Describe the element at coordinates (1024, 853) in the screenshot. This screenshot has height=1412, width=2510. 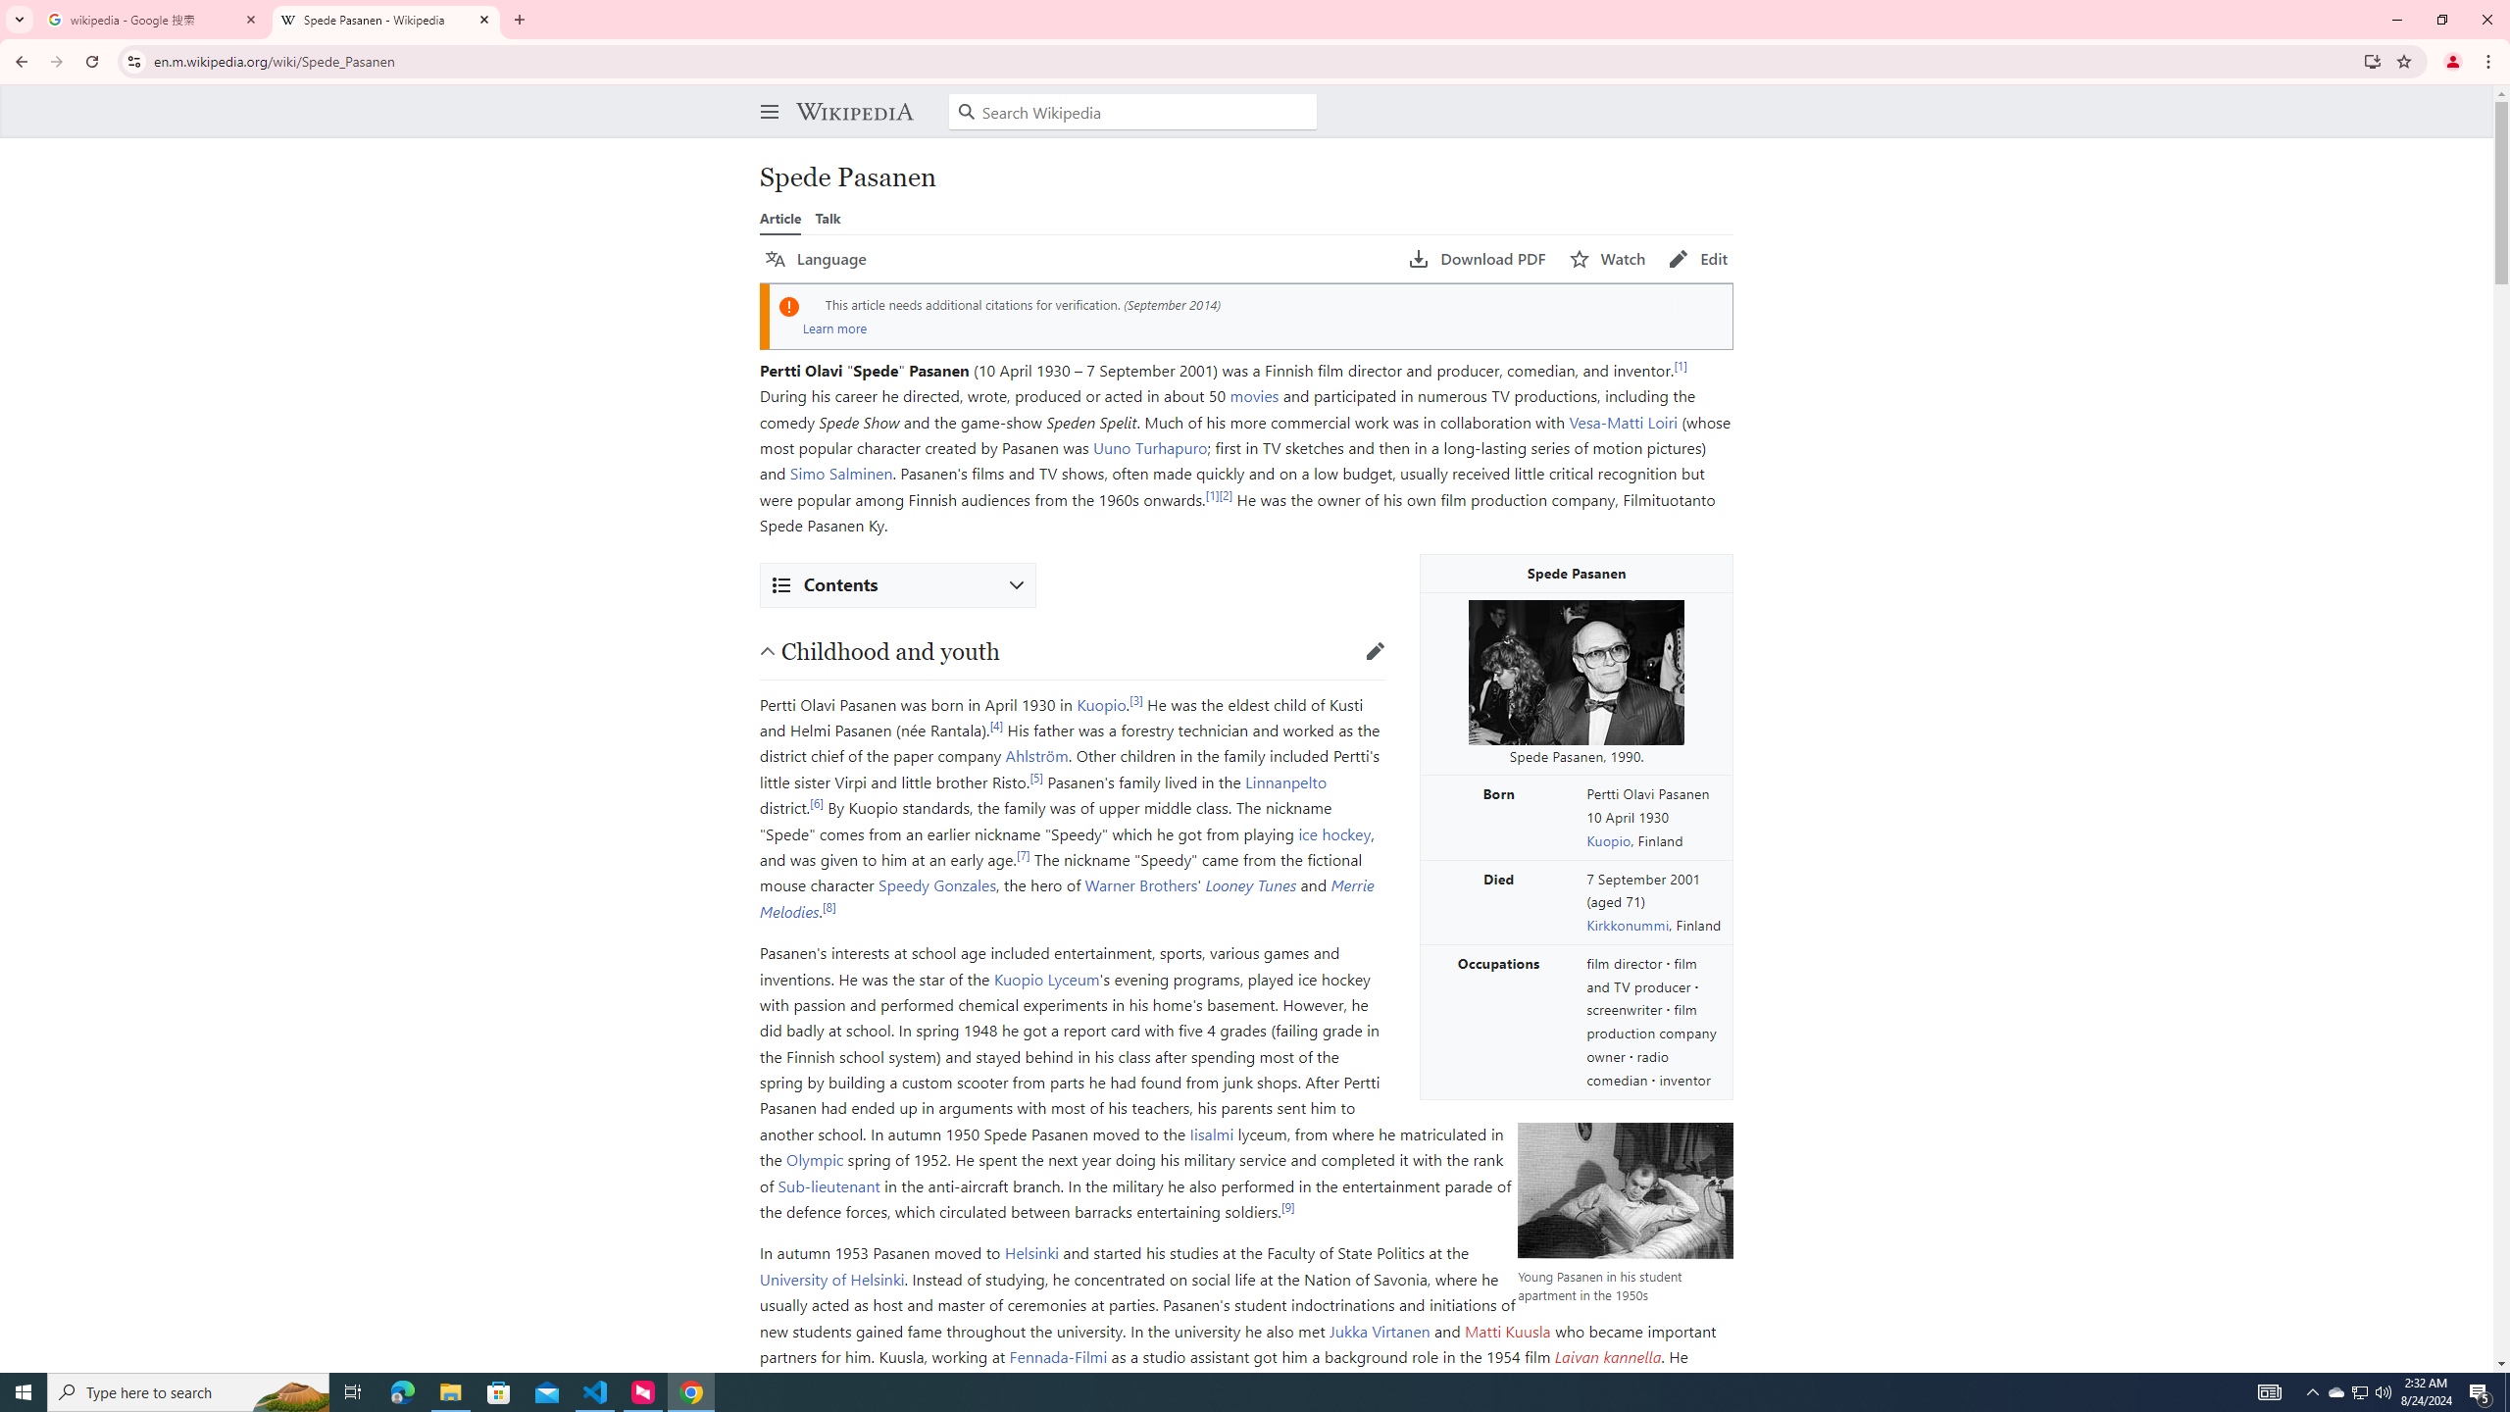
I see `[7]` at that location.